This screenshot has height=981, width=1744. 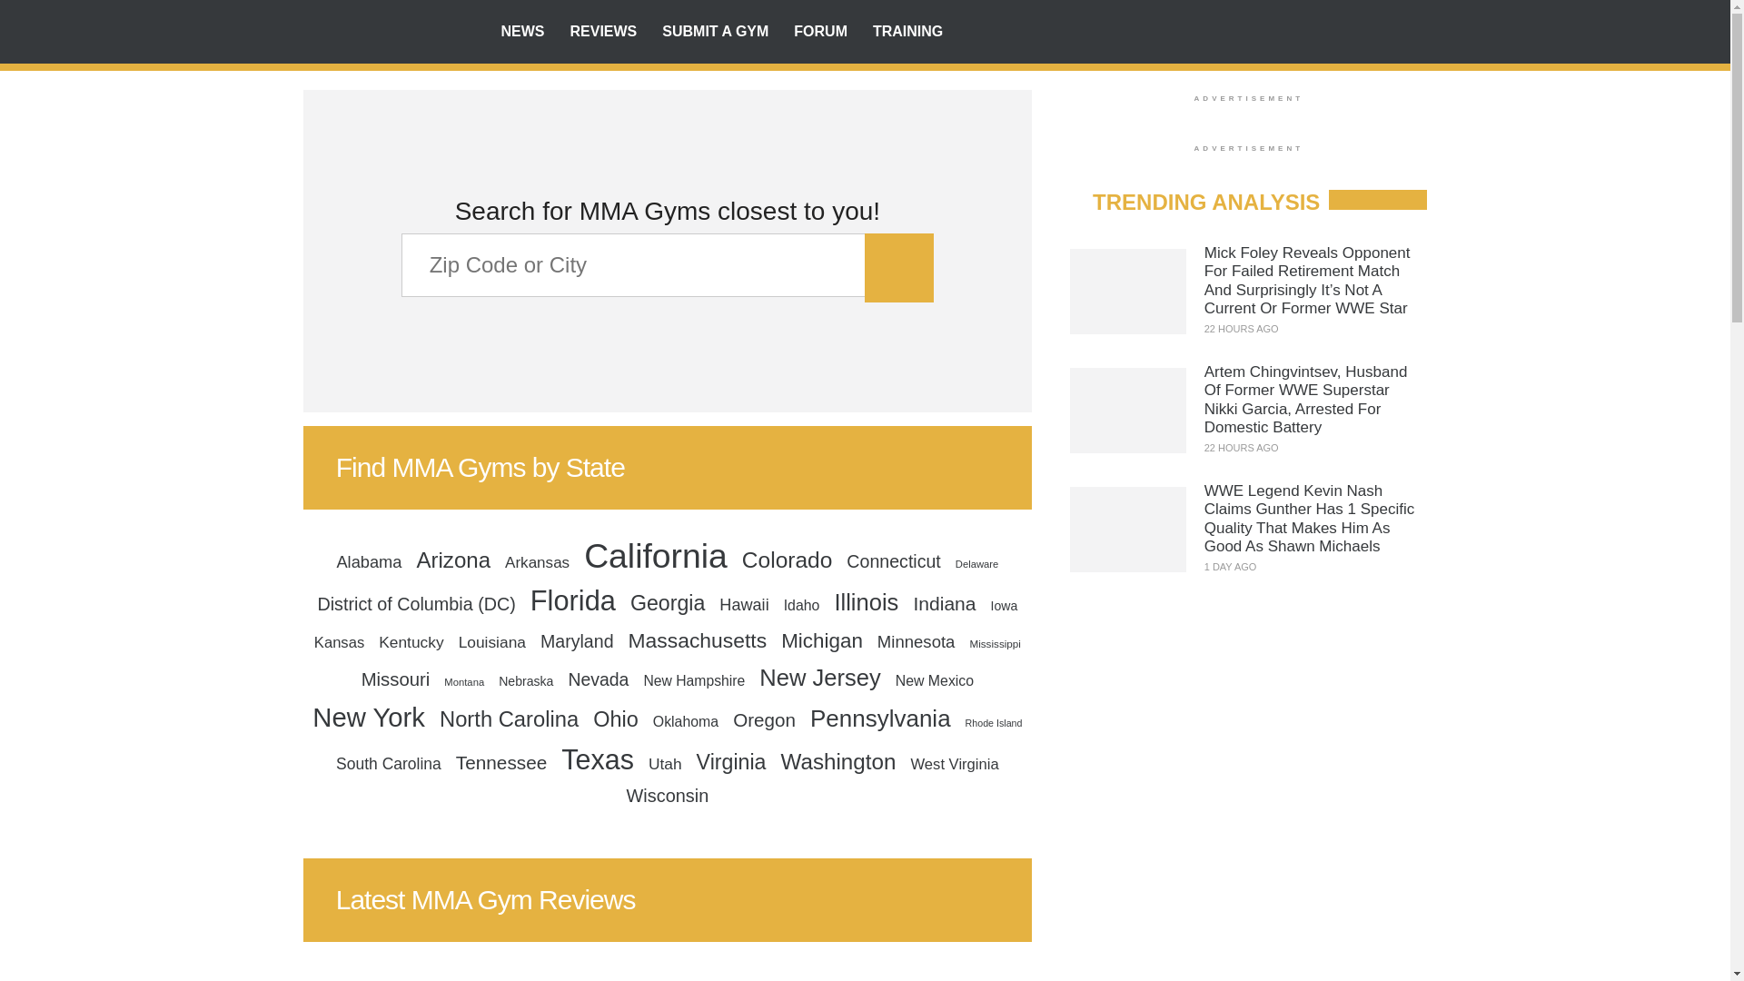 What do you see at coordinates (1312, 31) in the screenshot?
I see `RSS` at bounding box center [1312, 31].